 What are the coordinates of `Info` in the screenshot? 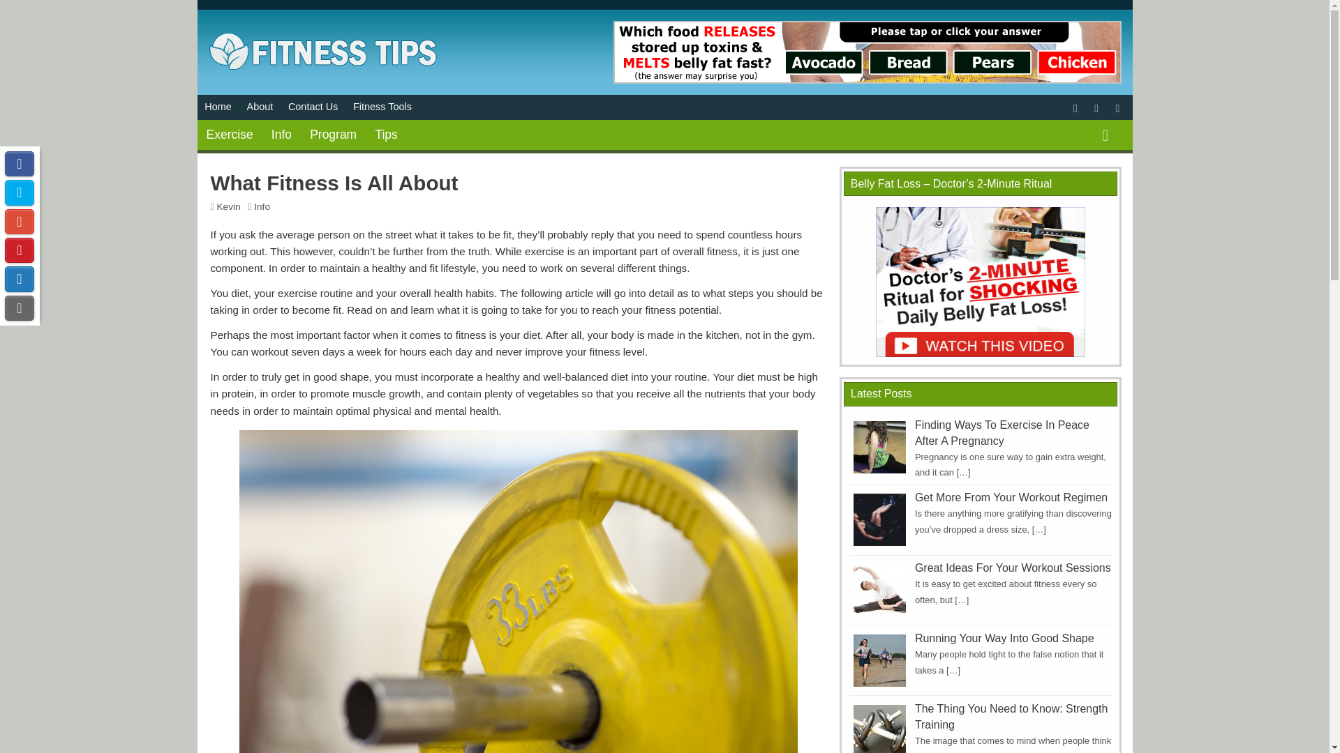 It's located at (262, 206).